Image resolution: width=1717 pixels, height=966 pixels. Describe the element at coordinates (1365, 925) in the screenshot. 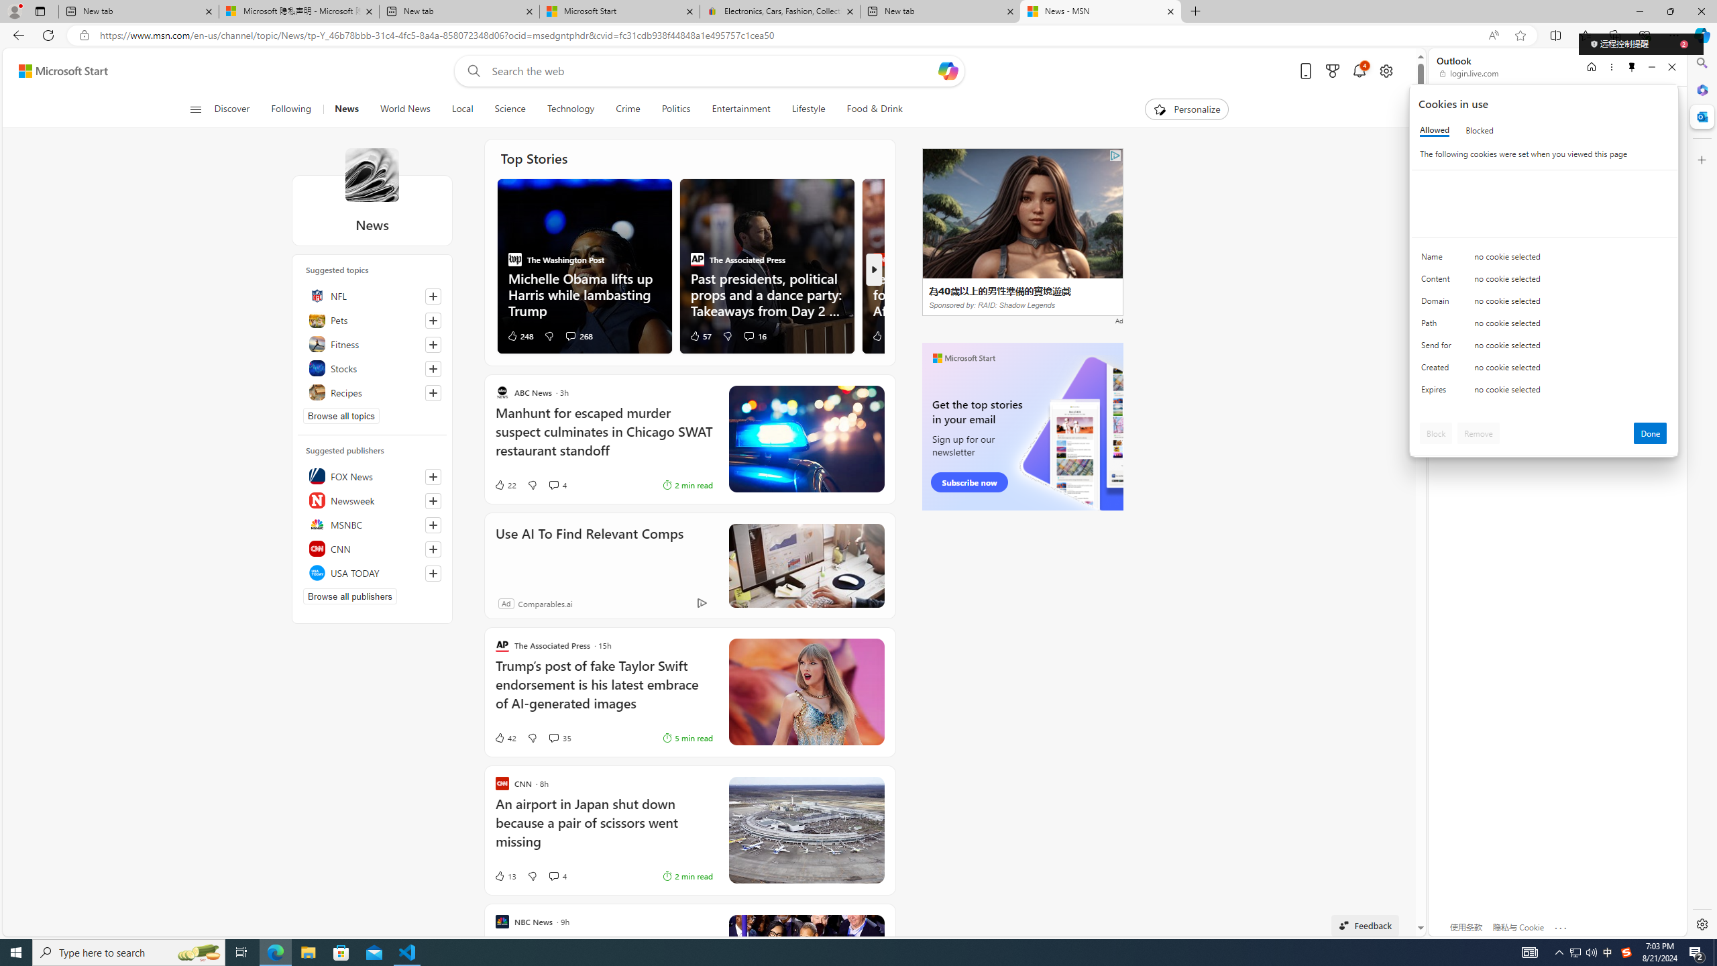

I see `Feedback` at that location.